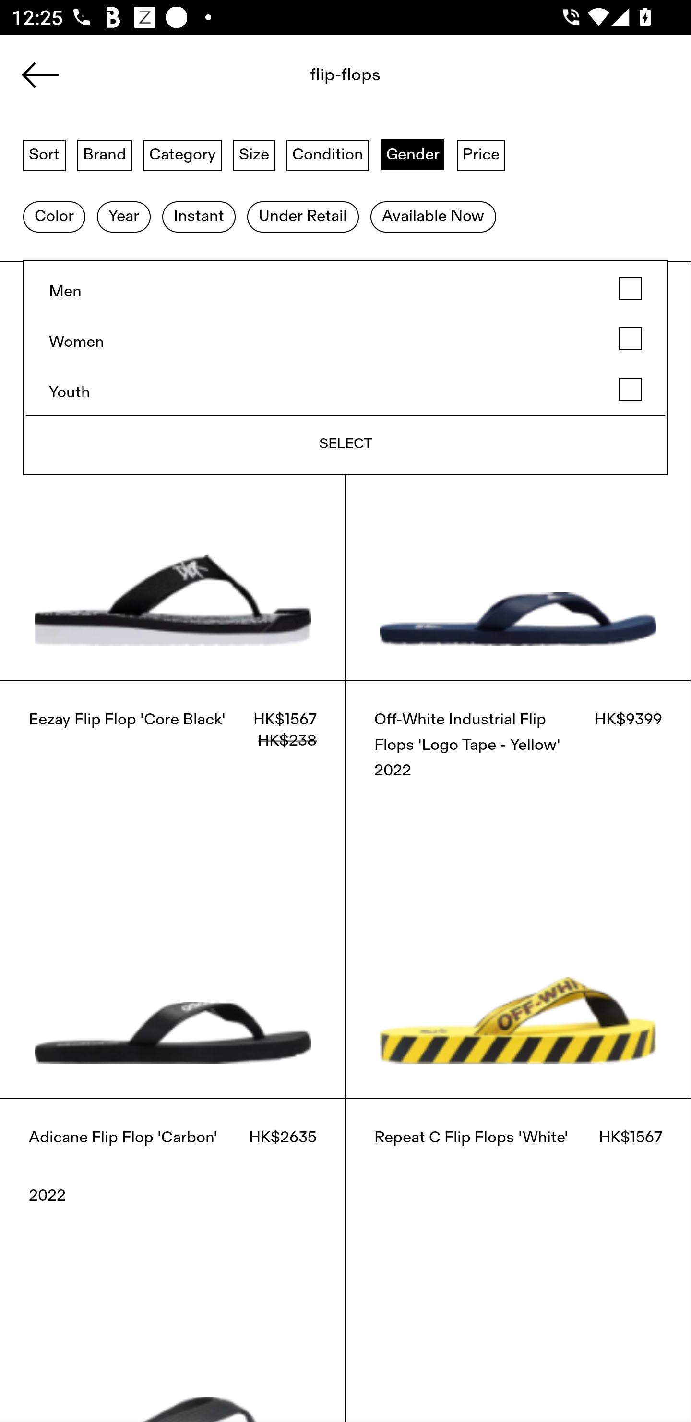  I want to click on Available Now, so click(433, 217).